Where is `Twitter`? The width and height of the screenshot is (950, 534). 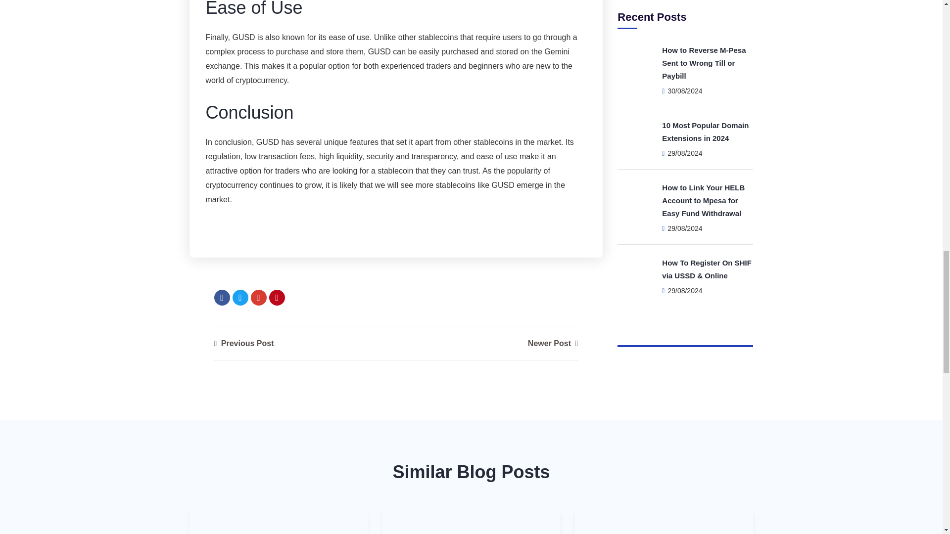 Twitter is located at coordinates (240, 298).